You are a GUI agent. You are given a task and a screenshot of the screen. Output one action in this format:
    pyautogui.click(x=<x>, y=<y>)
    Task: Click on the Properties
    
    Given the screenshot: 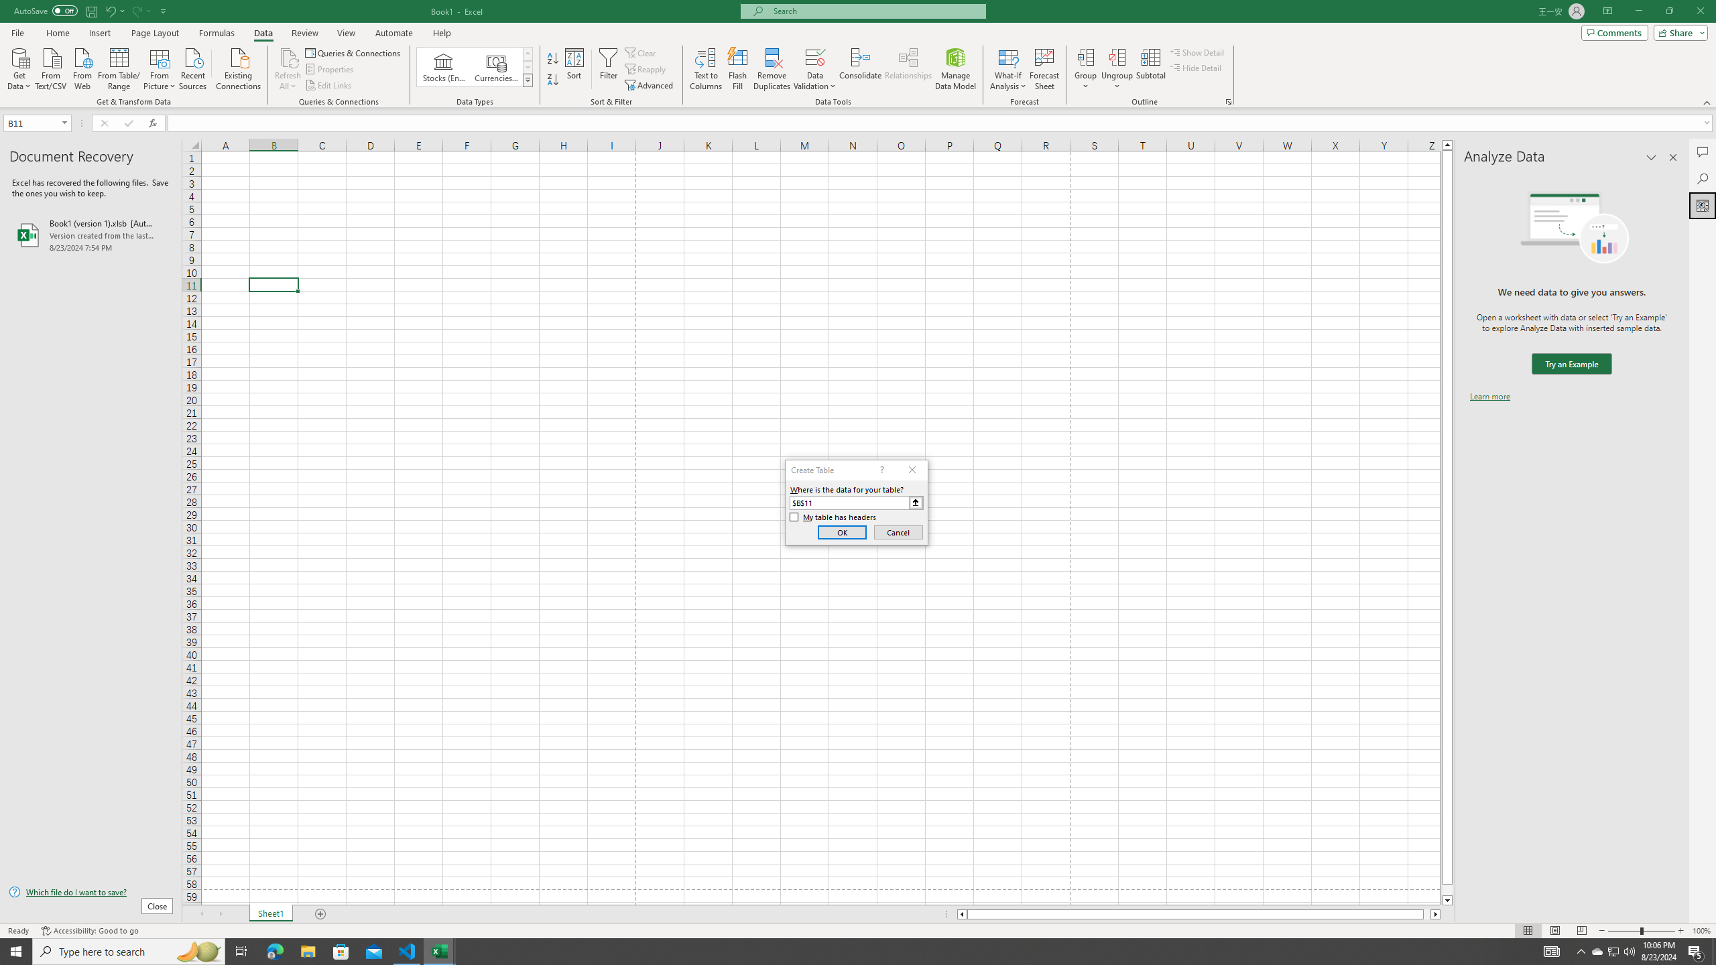 What is the action you would take?
    pyautogui.click(x=331, y=70)
    